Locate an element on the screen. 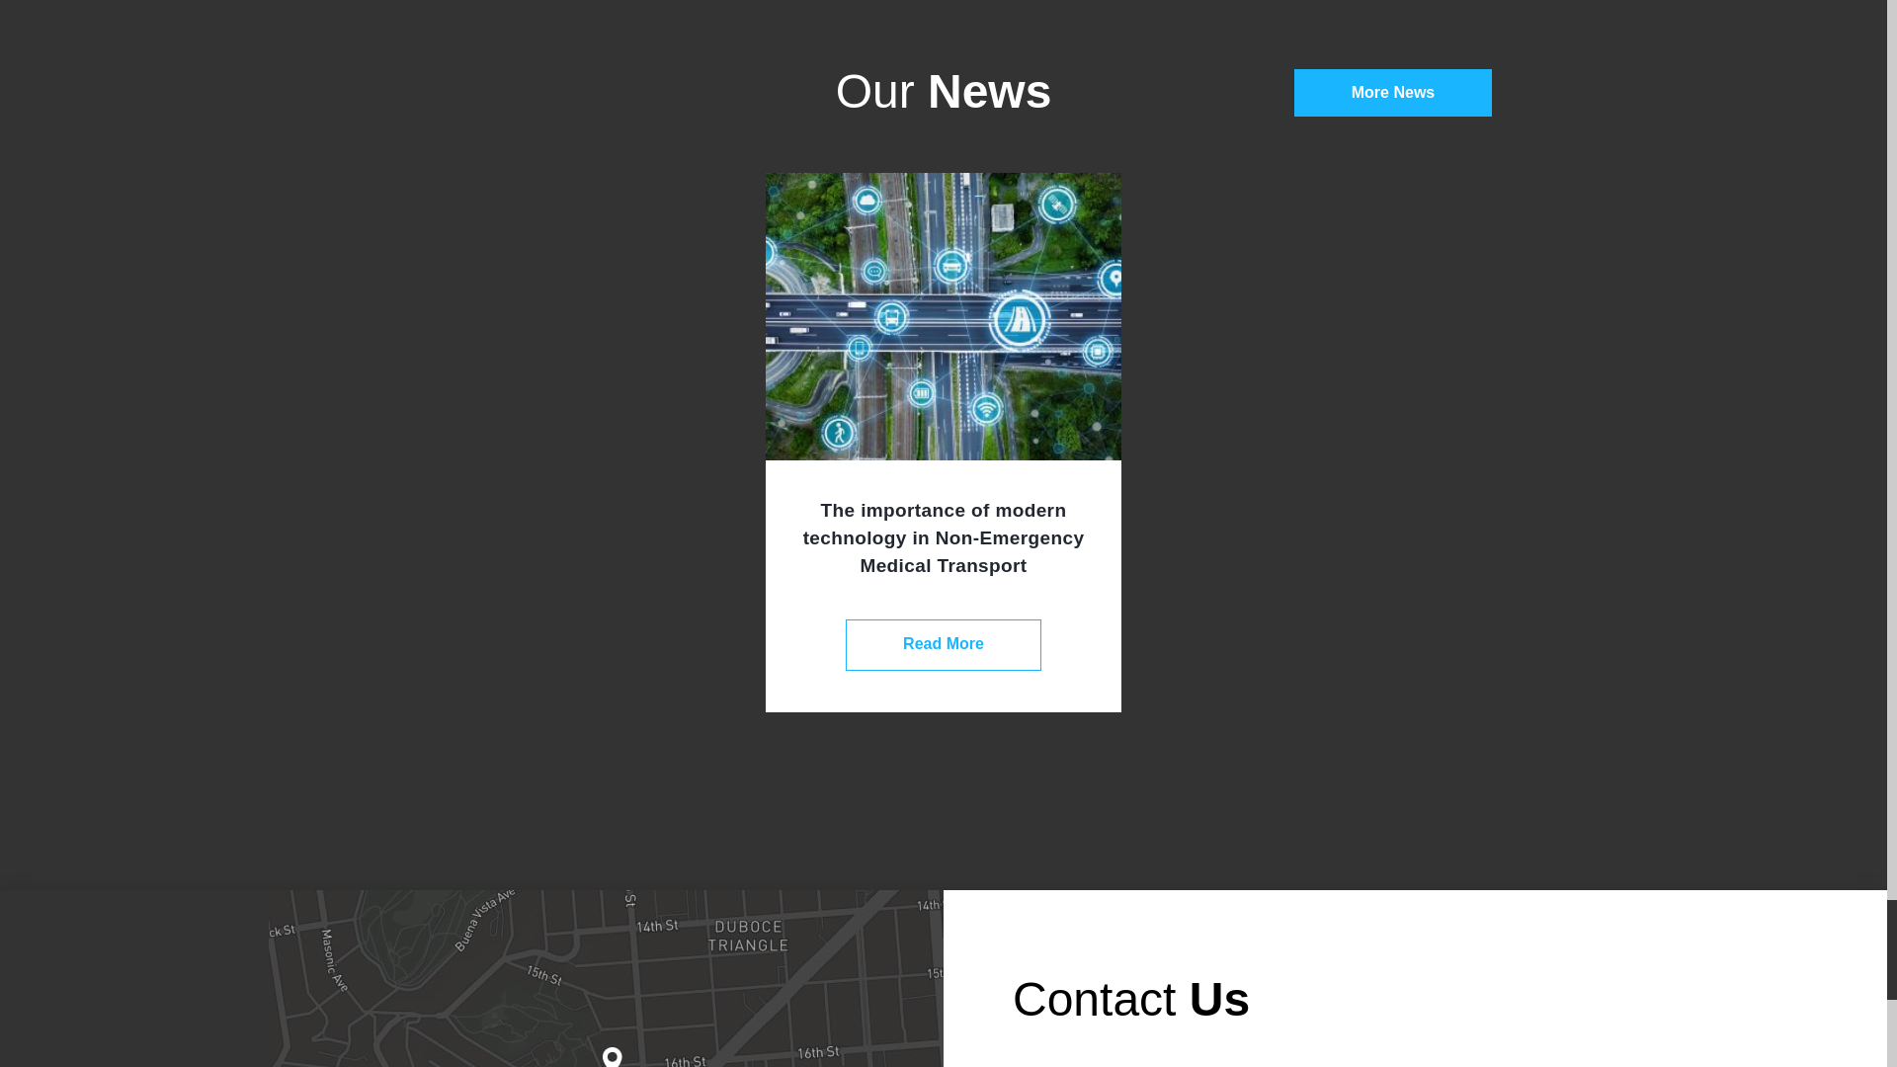 This screenshot has height=1067, width=1897. Read More is located at coordinates (944, 645).